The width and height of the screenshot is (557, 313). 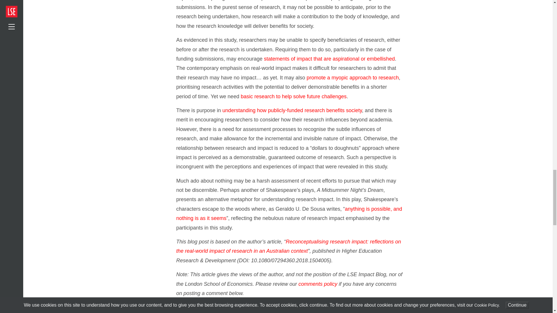 I want to click on understanding how publicly-funded research benefits society, so click(x=292, y=110).